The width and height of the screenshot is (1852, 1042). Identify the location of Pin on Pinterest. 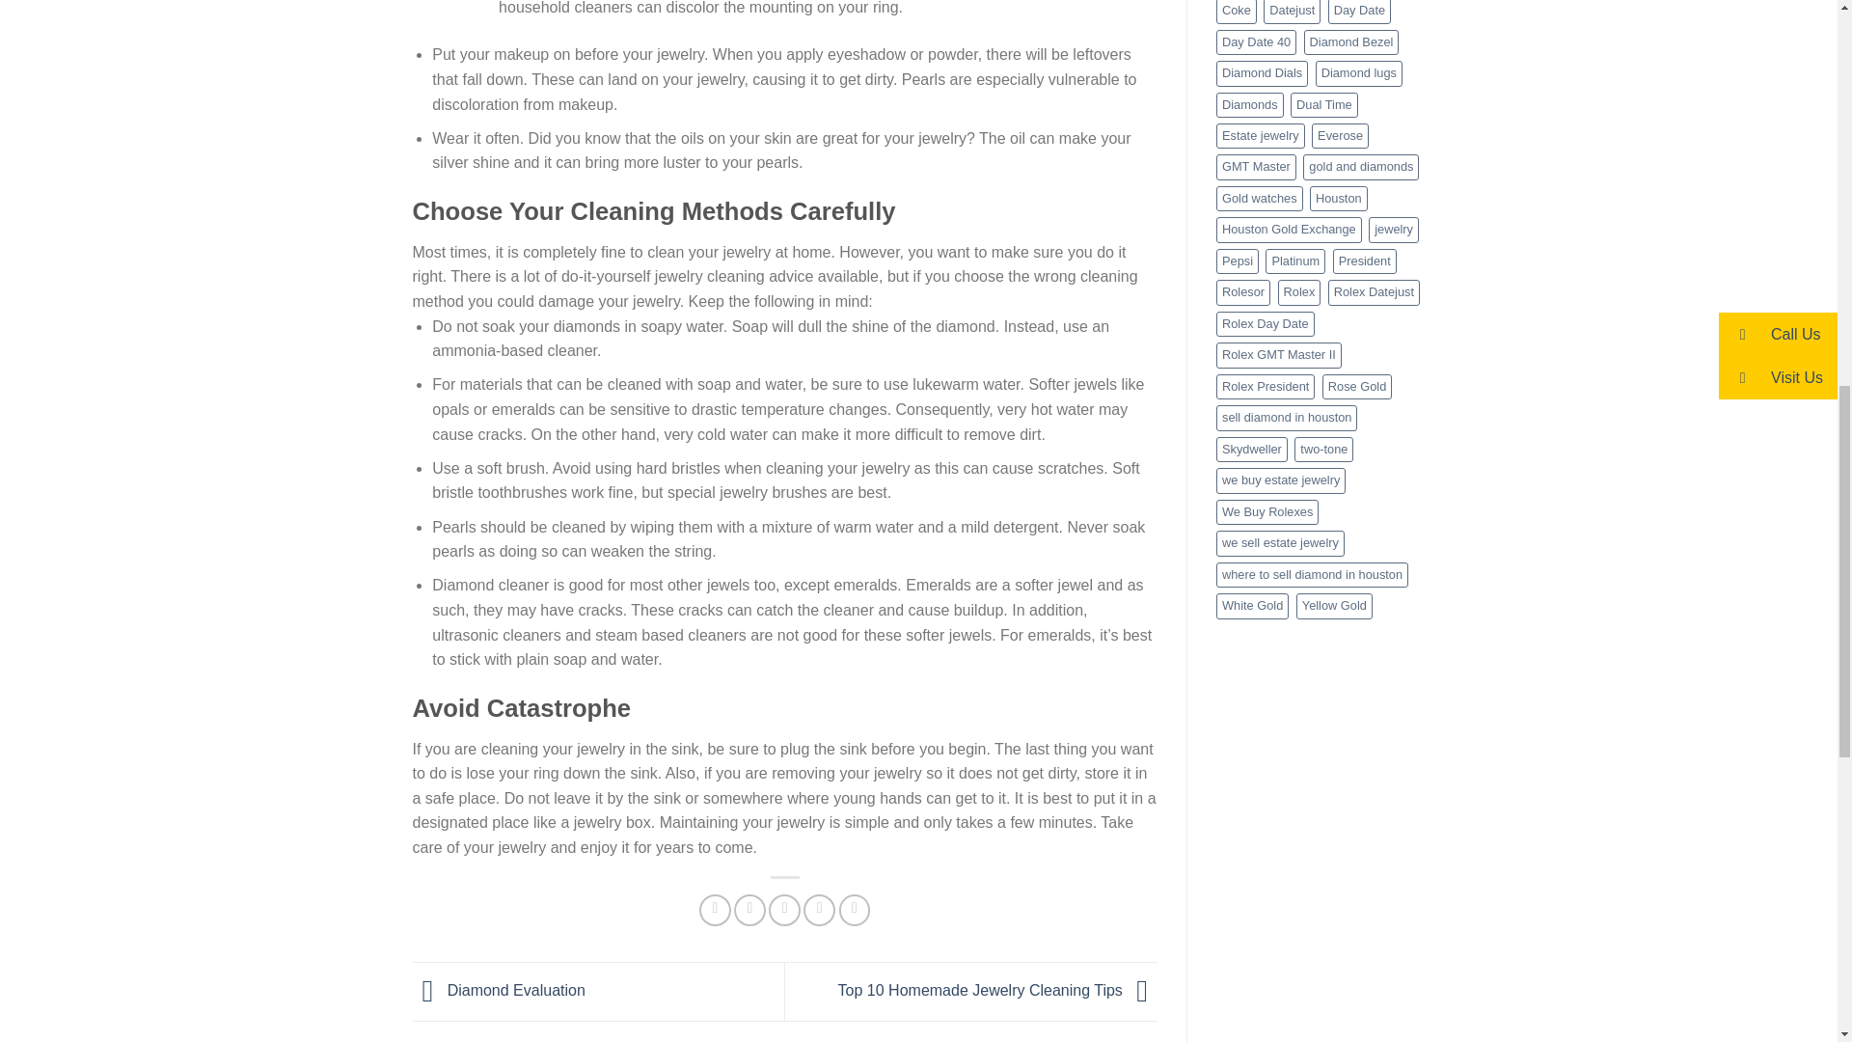
(819, 910).